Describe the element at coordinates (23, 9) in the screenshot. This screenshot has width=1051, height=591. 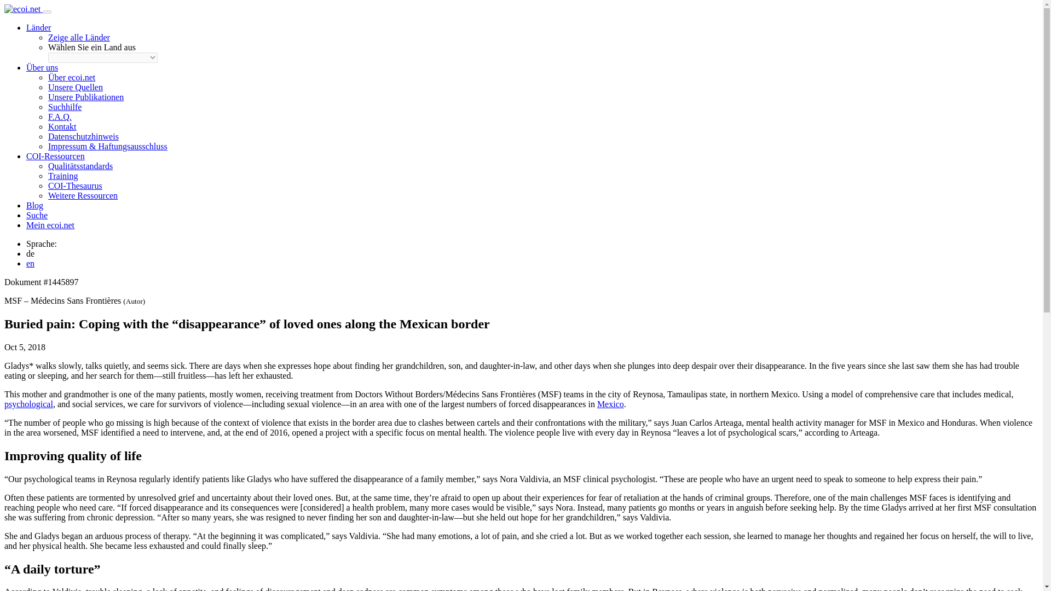
I see `Zur Startseite von ecoi.net gehen` at that location.